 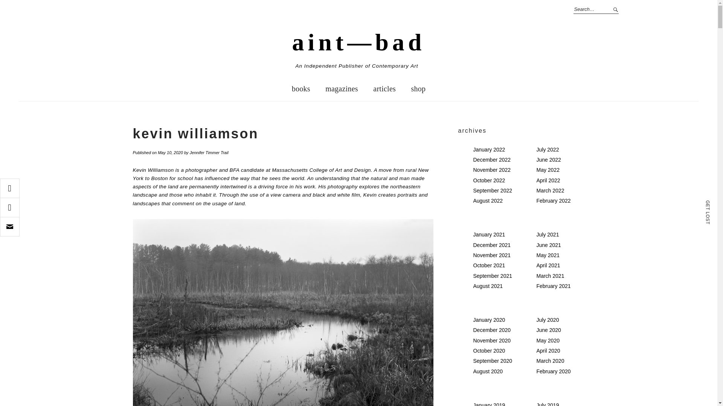 What do you see at coordinates (209, 152) in the screenshot?
I see `Jennifer Timmer Trail` at bounding box center [209, 152].